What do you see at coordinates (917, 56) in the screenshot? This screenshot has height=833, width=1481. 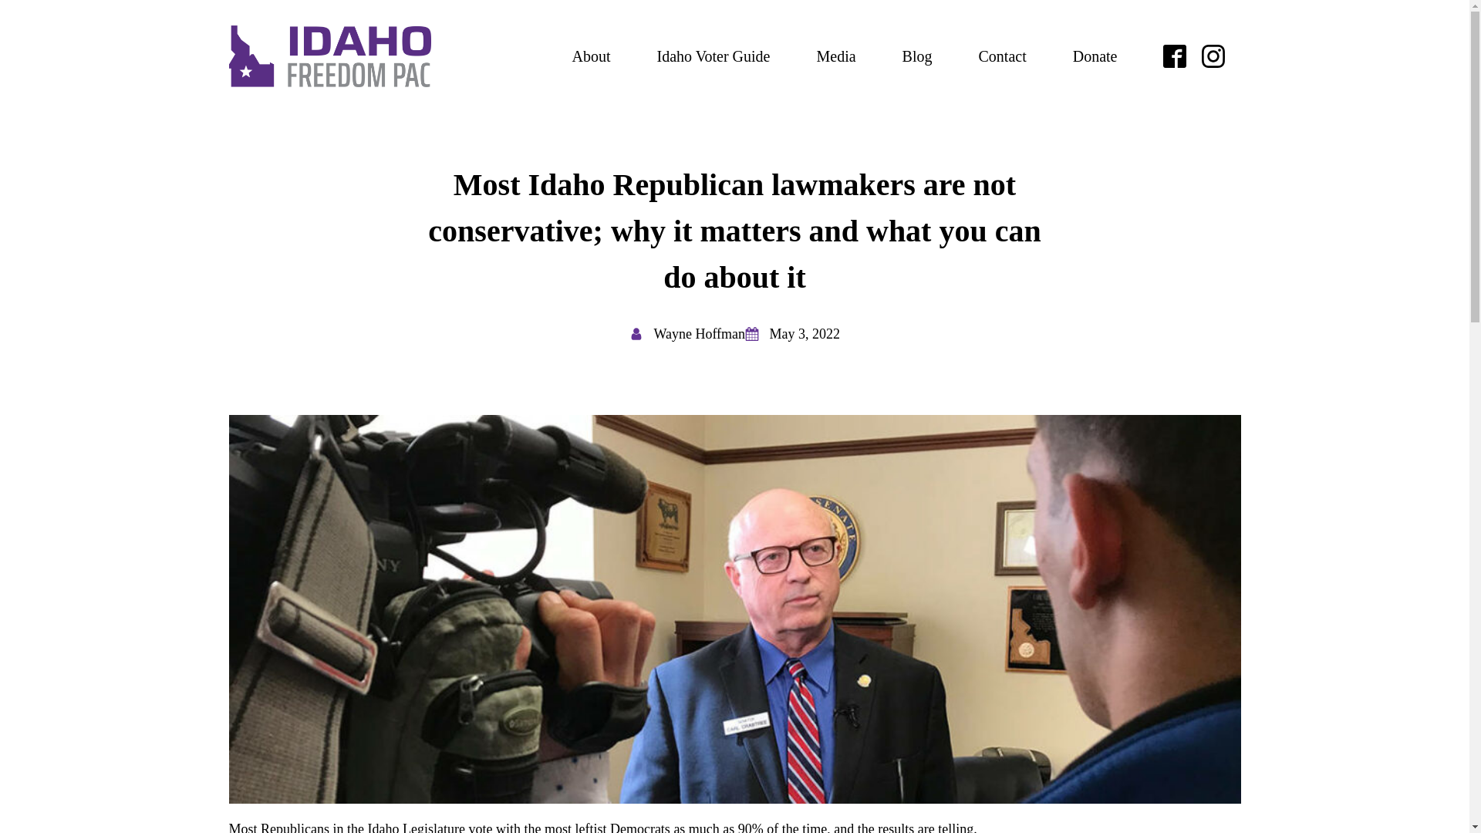 I see `Blog` at bounding box center [917, 56].